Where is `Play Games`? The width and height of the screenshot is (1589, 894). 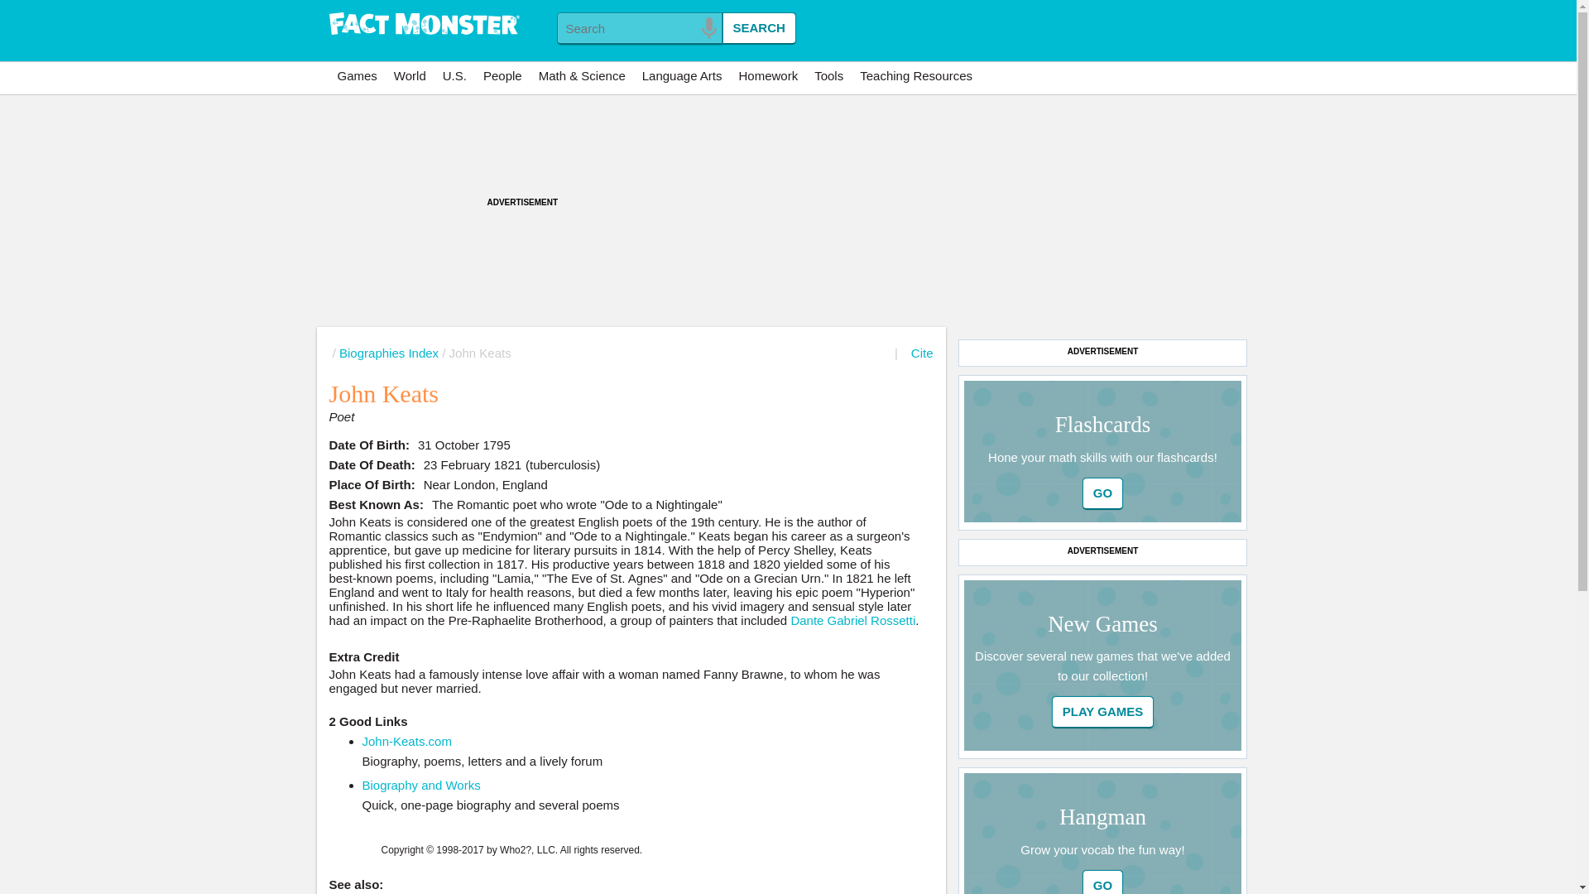
Play Games is located at coordinates (1103, 712).